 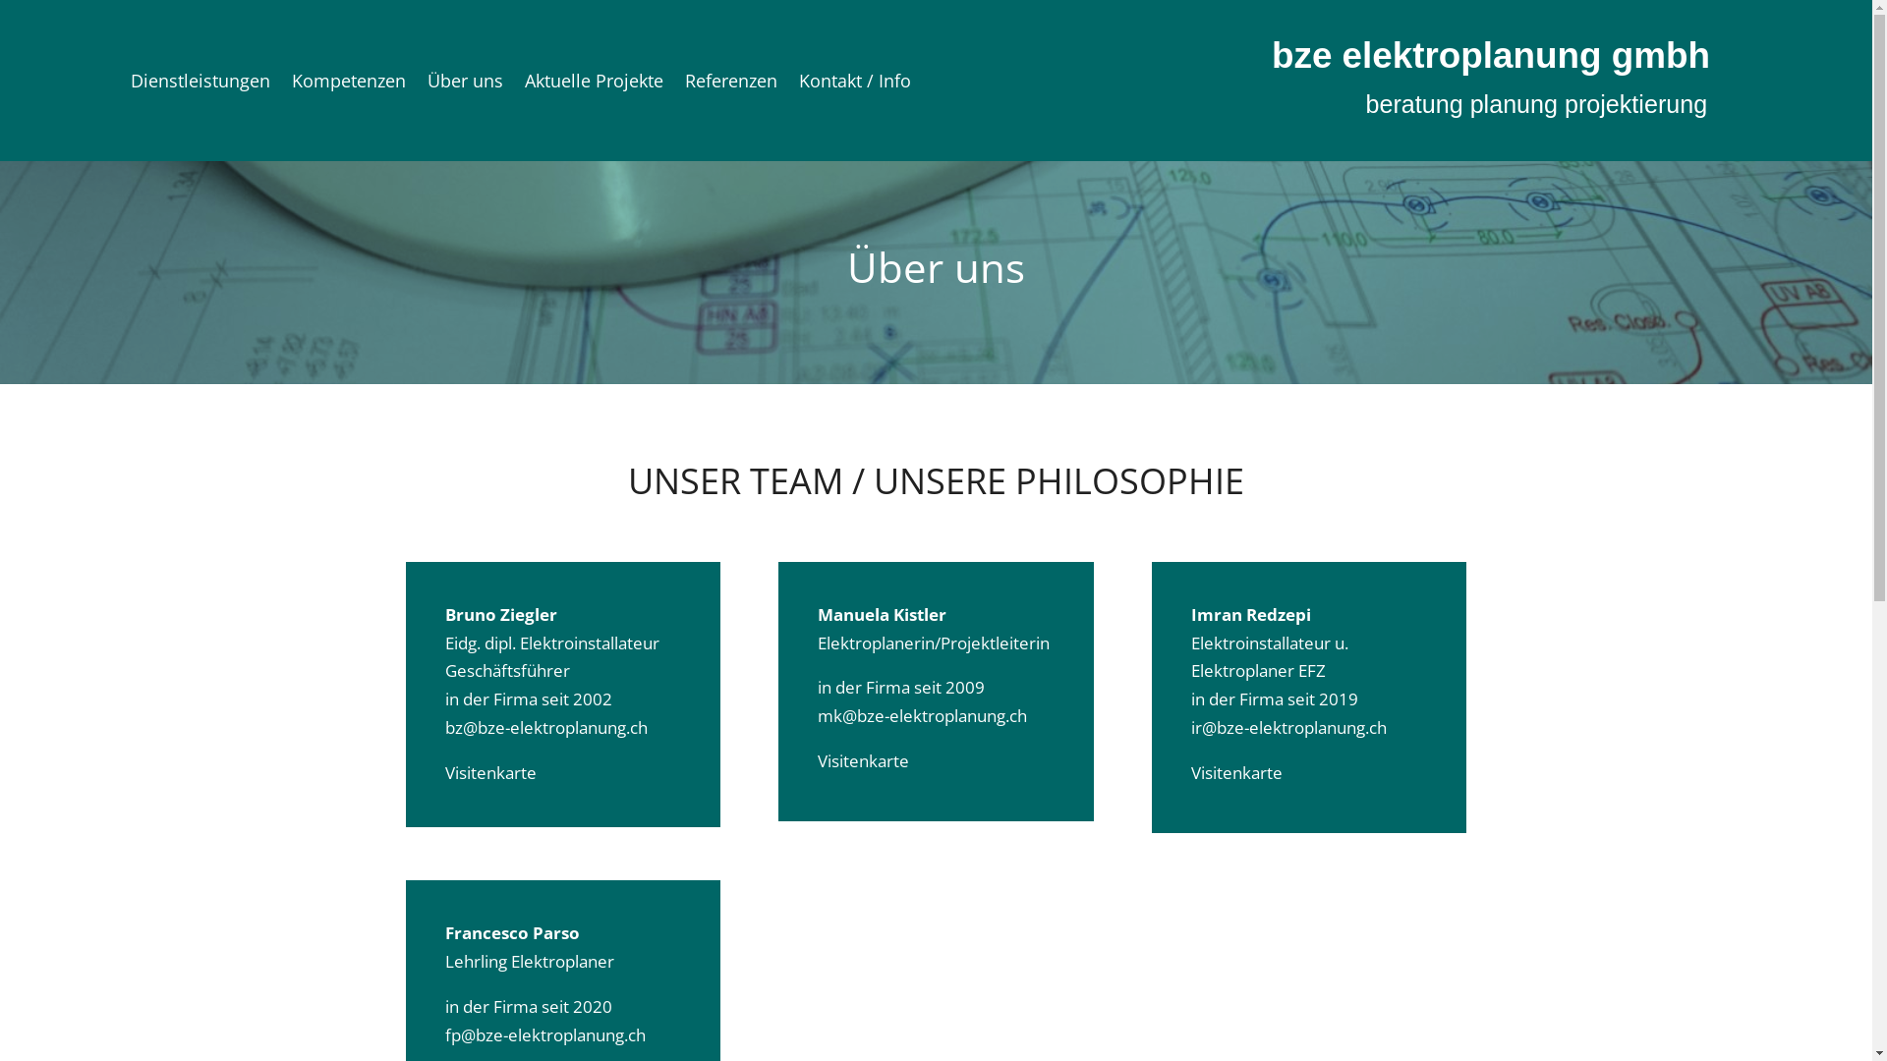 What do you see at coordinates (489, 772) in the screenshot?
I see `Visitenkarte` at bounding box center [489, 772].